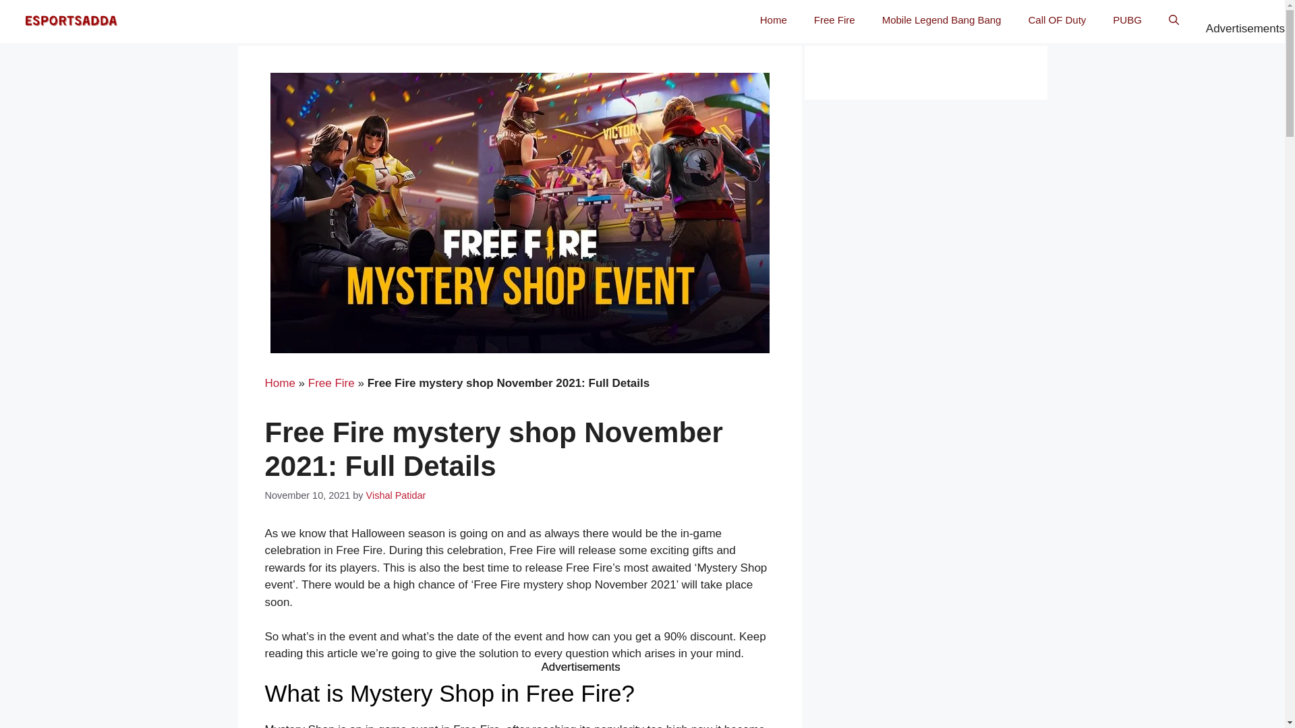 Image resolution: width=1295 pixels, height=728 pixels. I want to click on View all posts by Vishal Patidar, so click(396, 495).